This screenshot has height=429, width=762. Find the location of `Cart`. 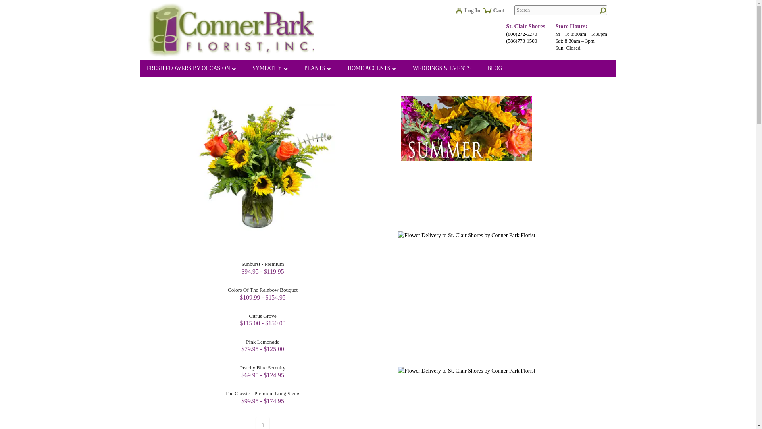

Cart is located at coordinates (496, 14).